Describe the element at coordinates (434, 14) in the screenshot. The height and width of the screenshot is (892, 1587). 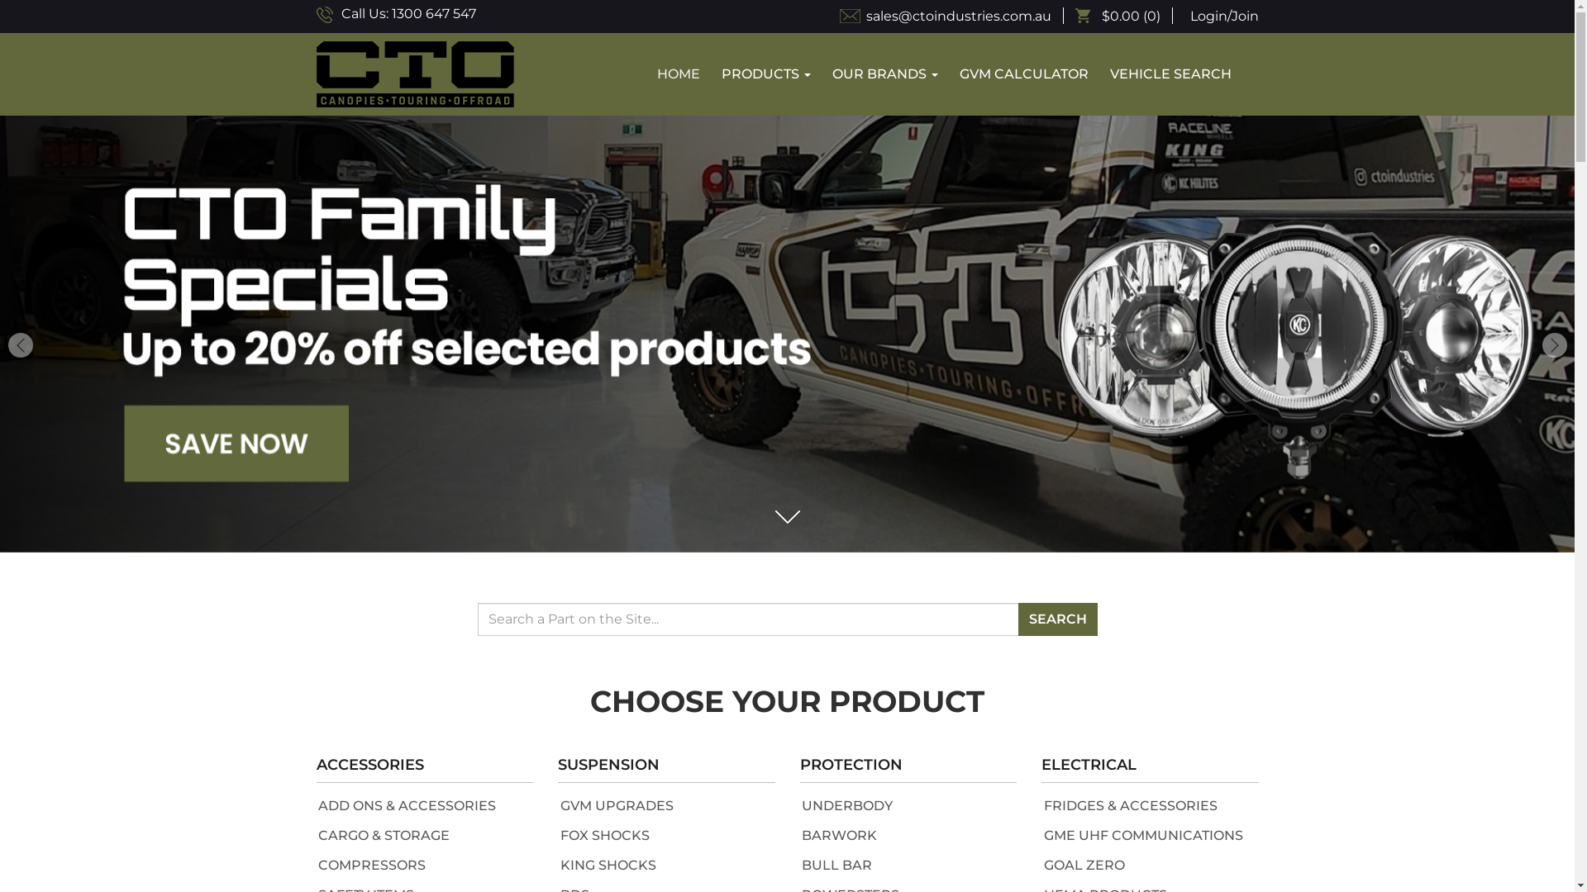
I see `1300 647 547` at that location.